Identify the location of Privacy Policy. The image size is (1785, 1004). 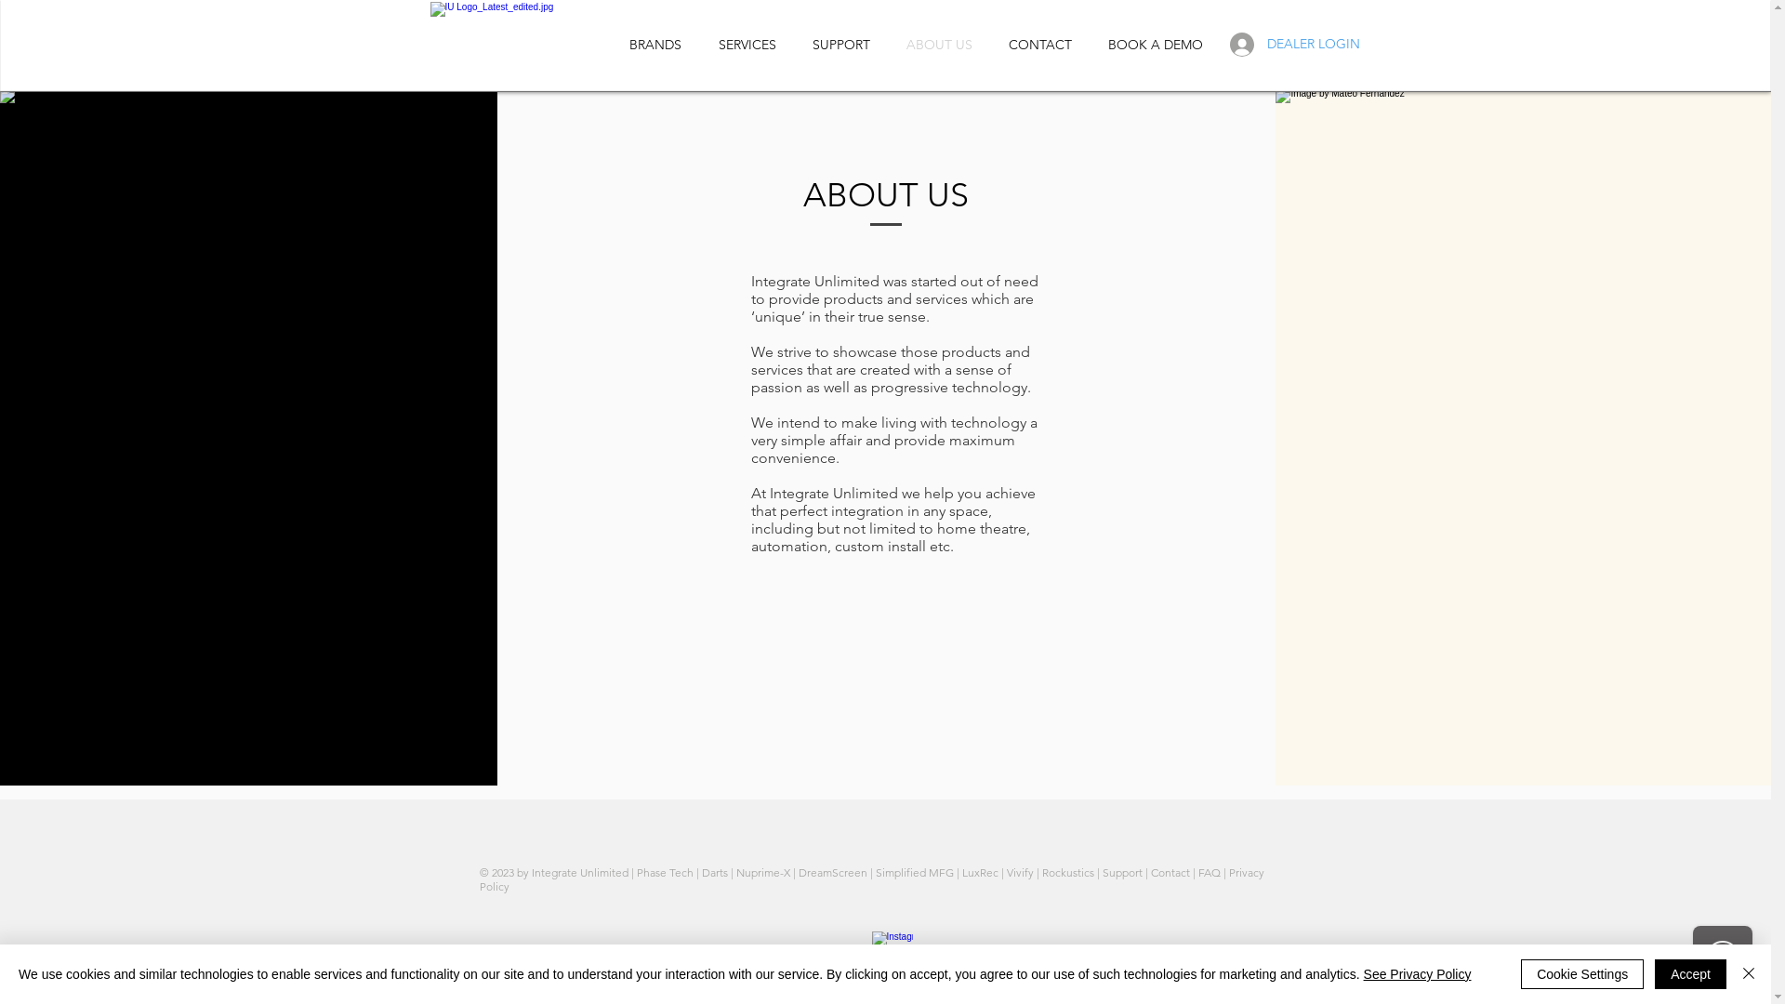
(872, 879).